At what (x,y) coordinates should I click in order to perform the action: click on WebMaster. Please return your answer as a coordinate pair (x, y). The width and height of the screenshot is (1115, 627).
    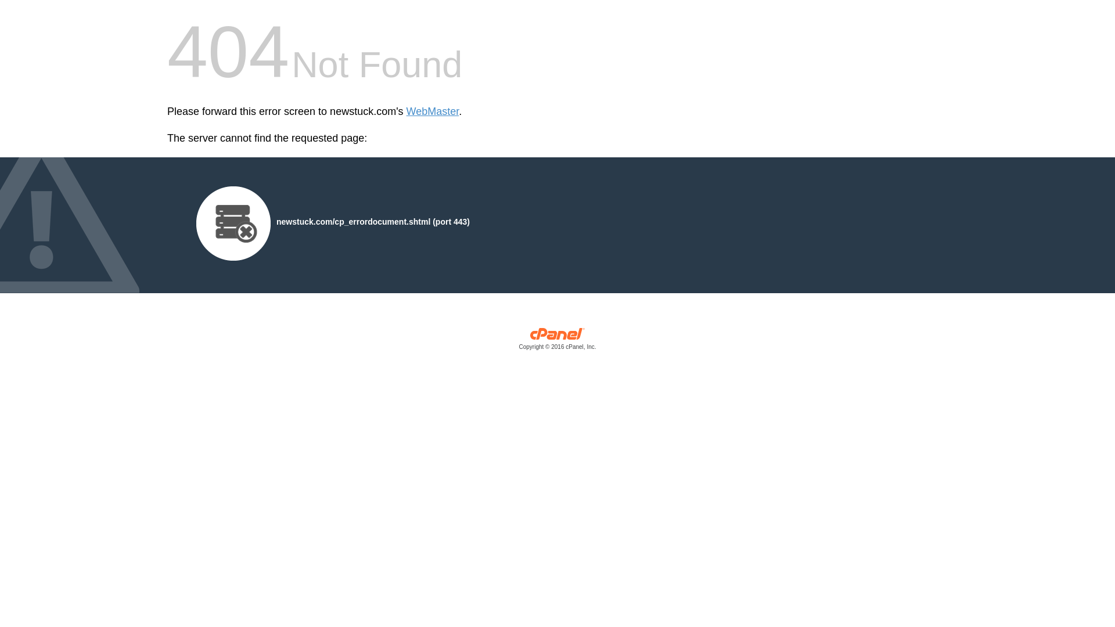
    Looking at the image, I should click on (433, 111).